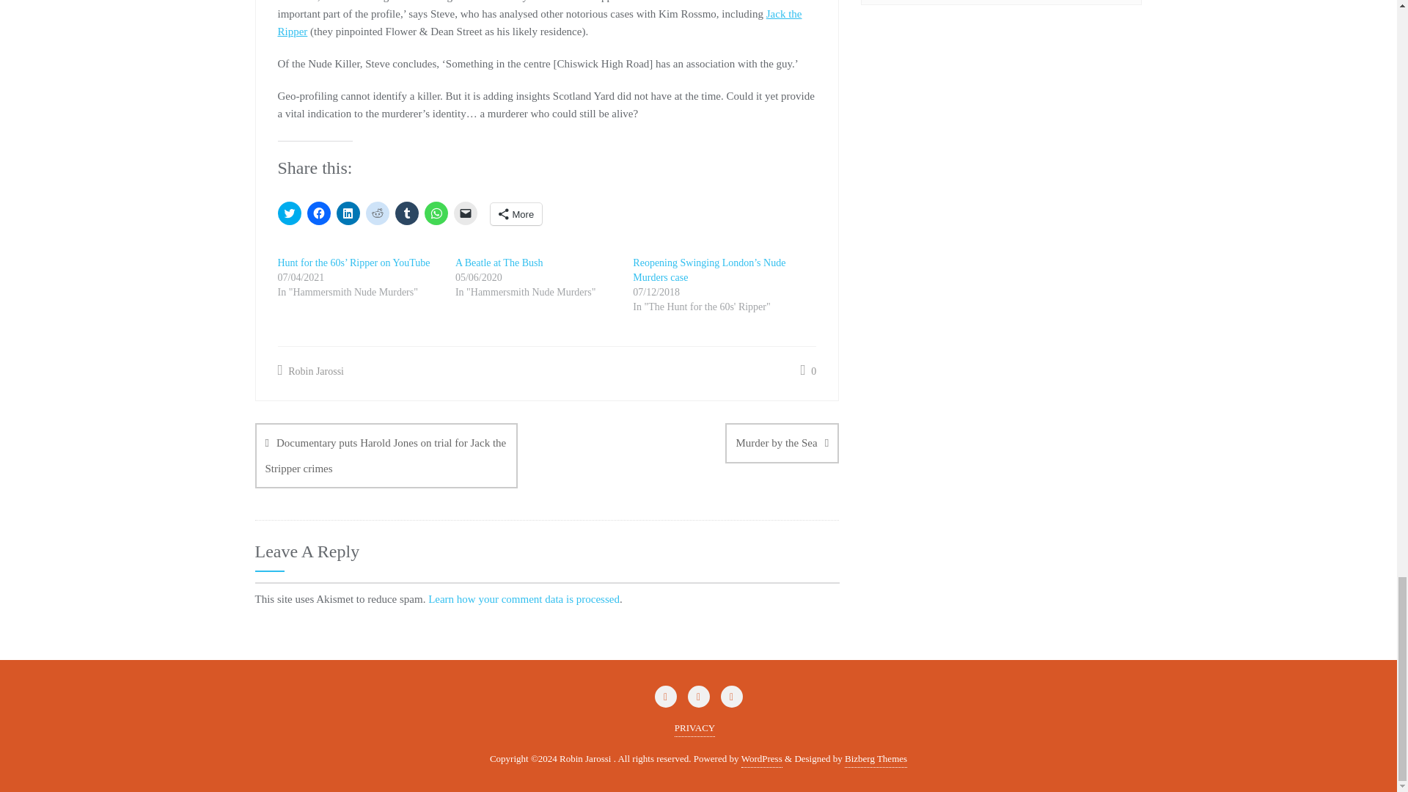  I want to click on A Beatle at The Bush, so click(499, 263).